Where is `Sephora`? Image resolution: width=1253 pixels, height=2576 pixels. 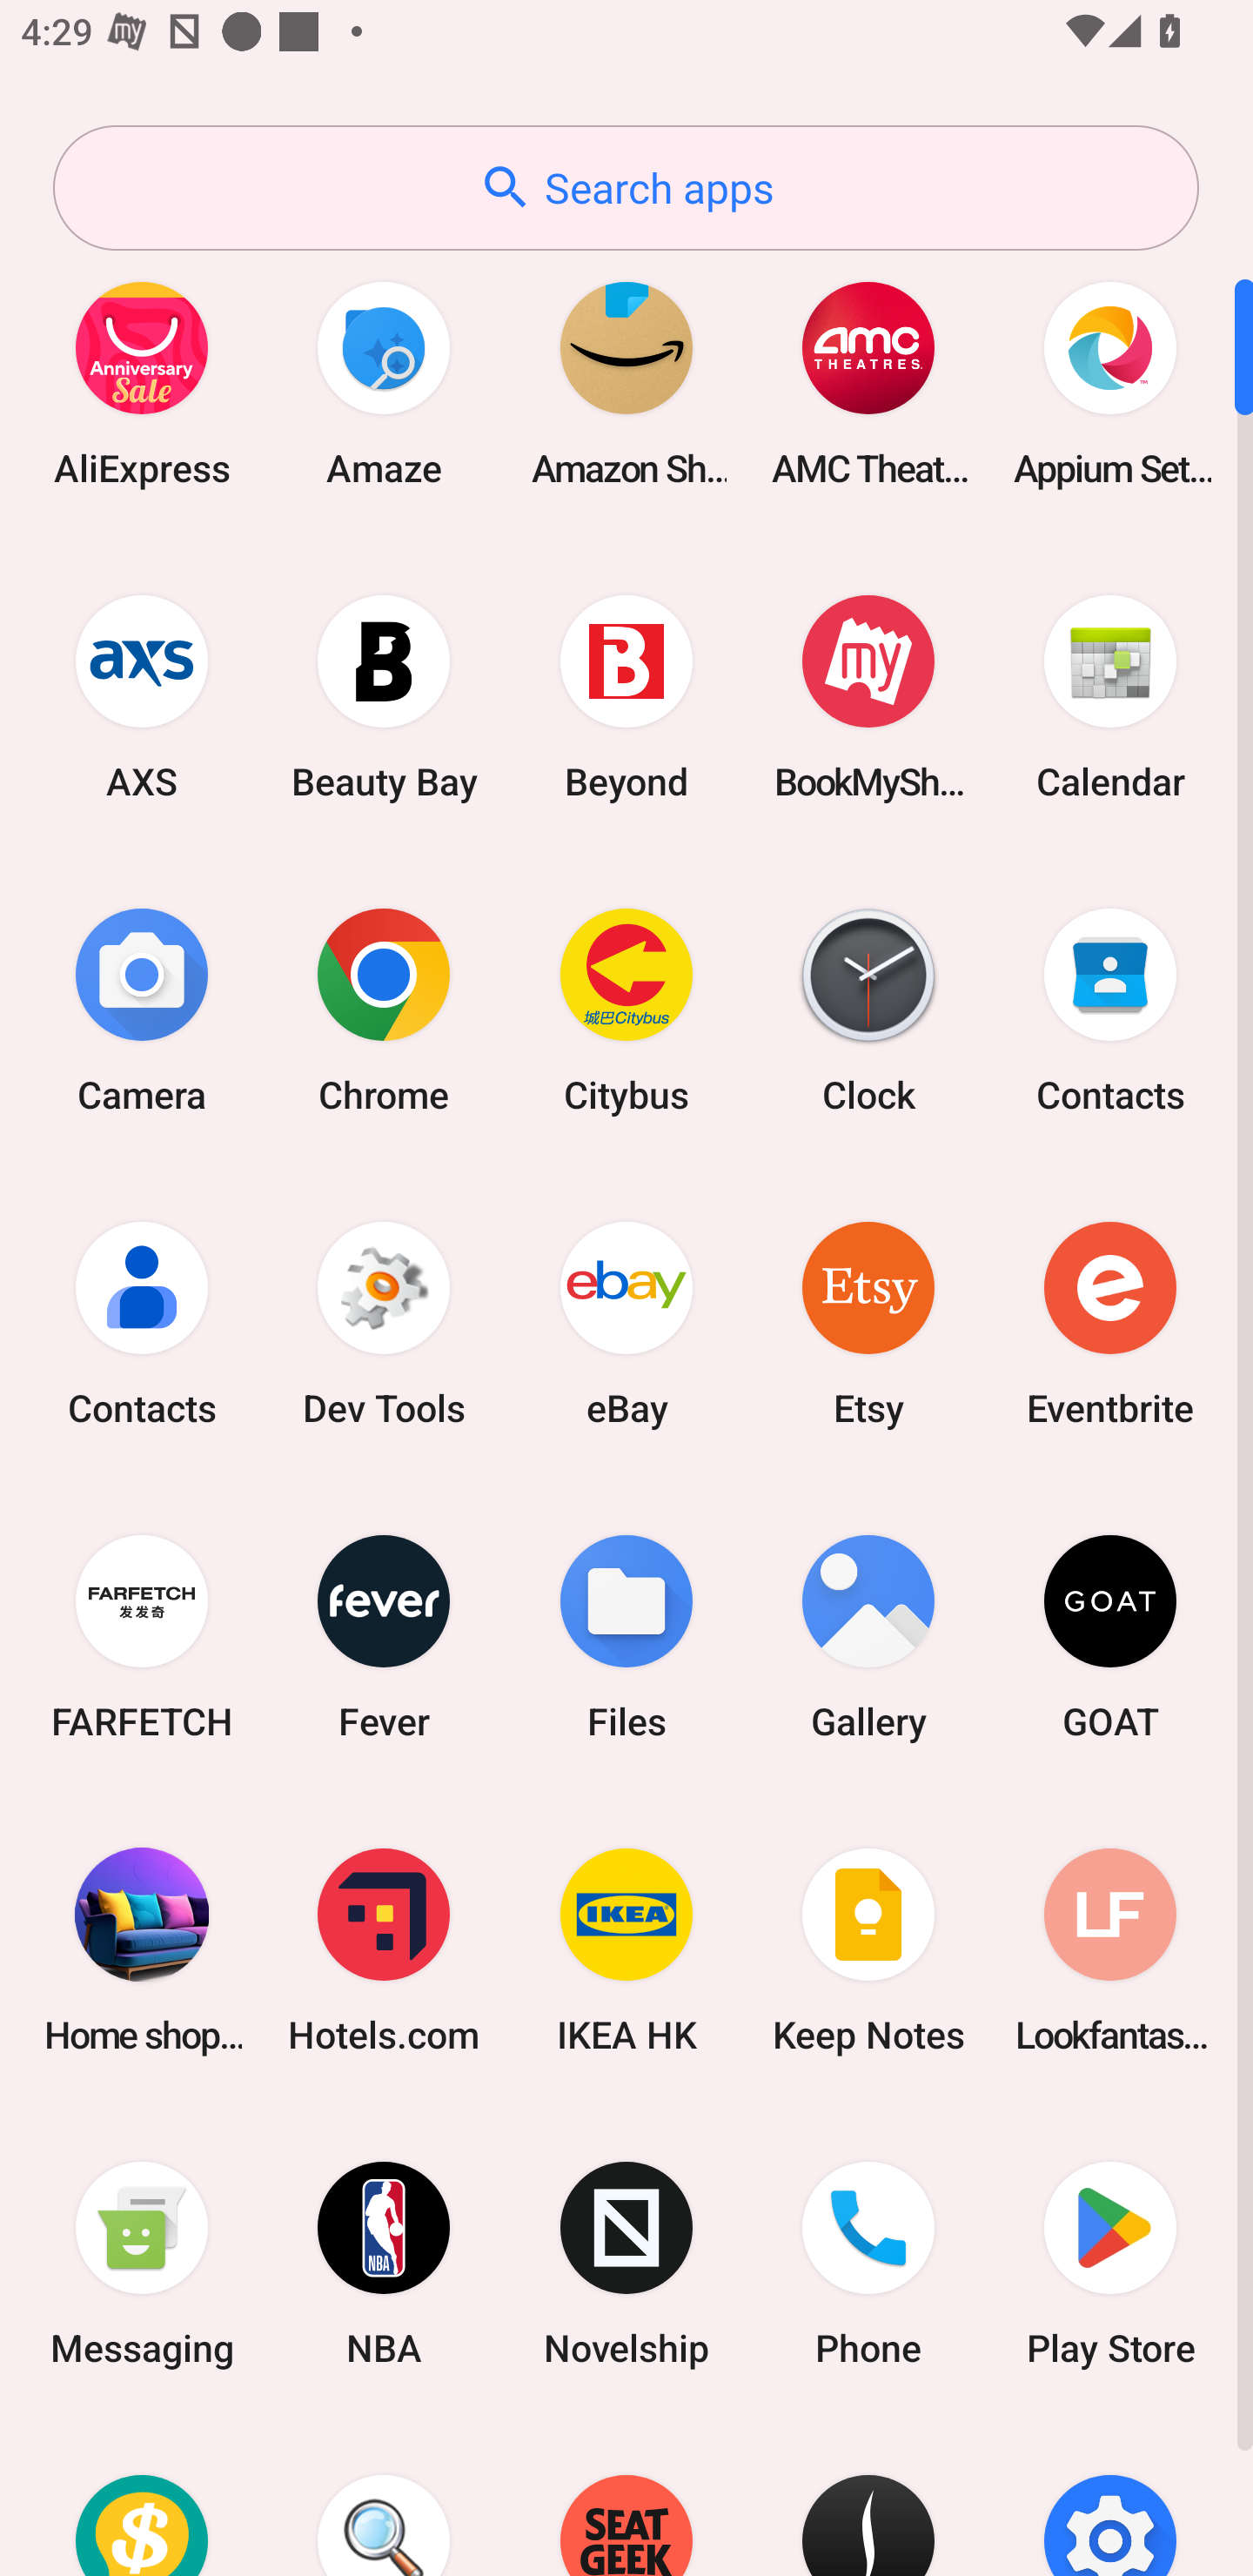
Sephora is located at coordinates (868, 2499).